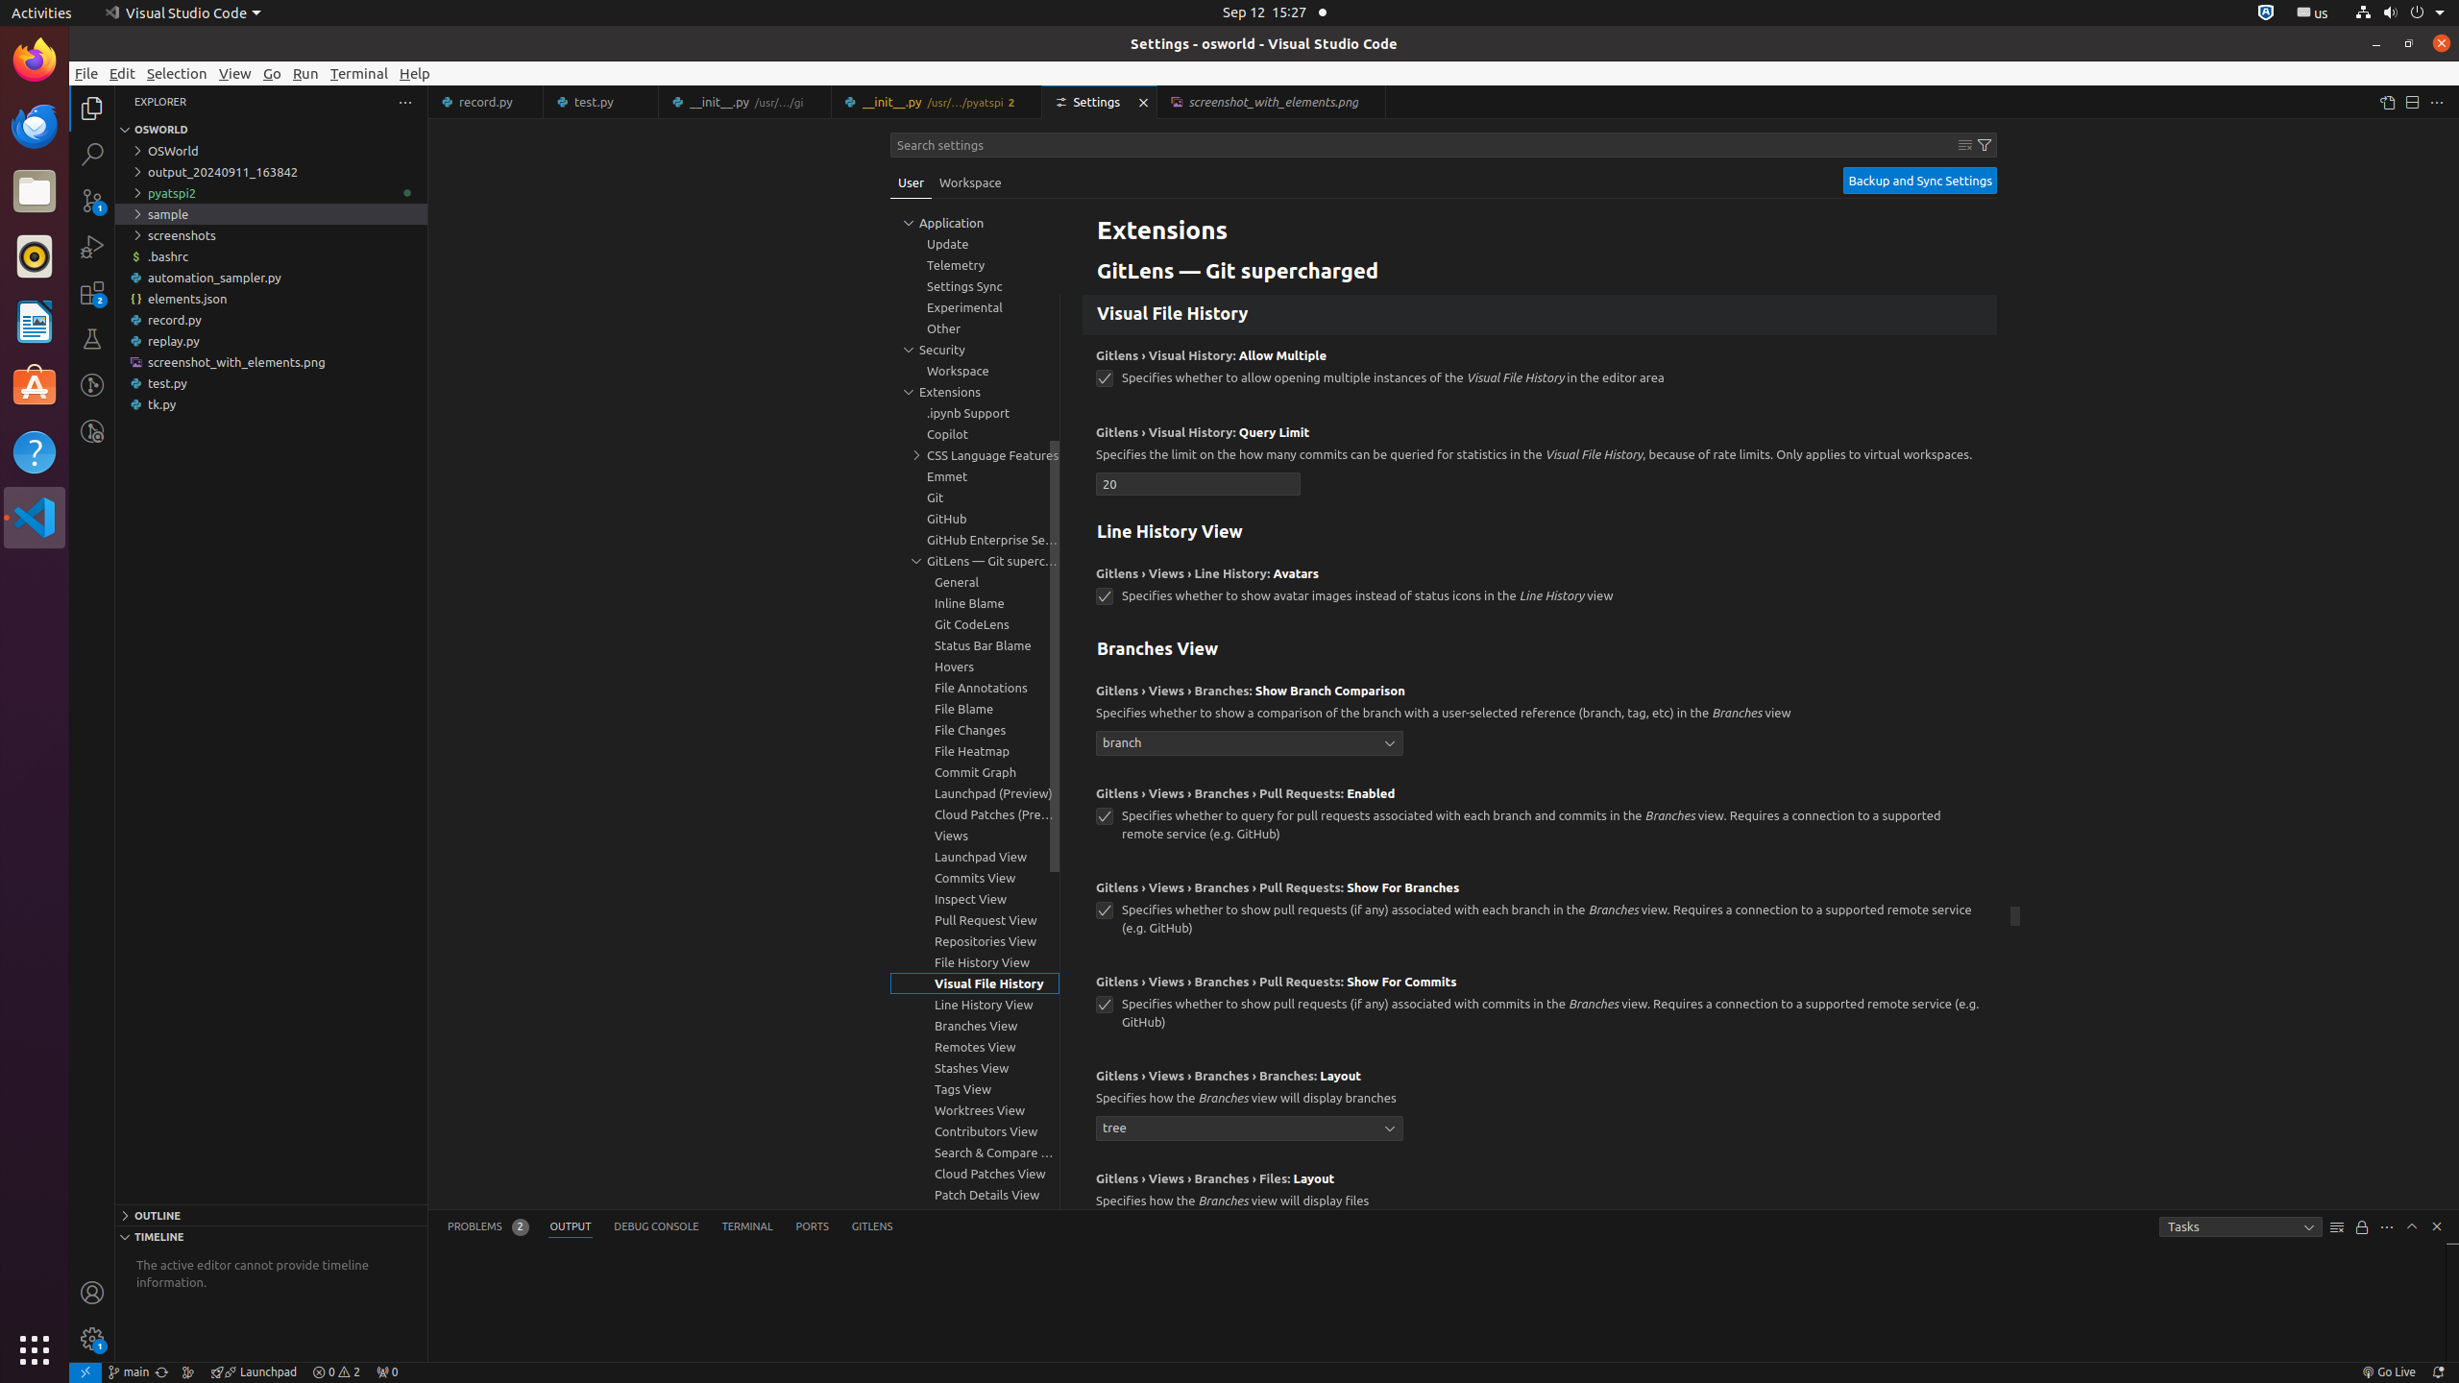  Describe the element at coordinates (975, 561) in the screenshot. I see `GitLens — Git supercharged, group` at that location.